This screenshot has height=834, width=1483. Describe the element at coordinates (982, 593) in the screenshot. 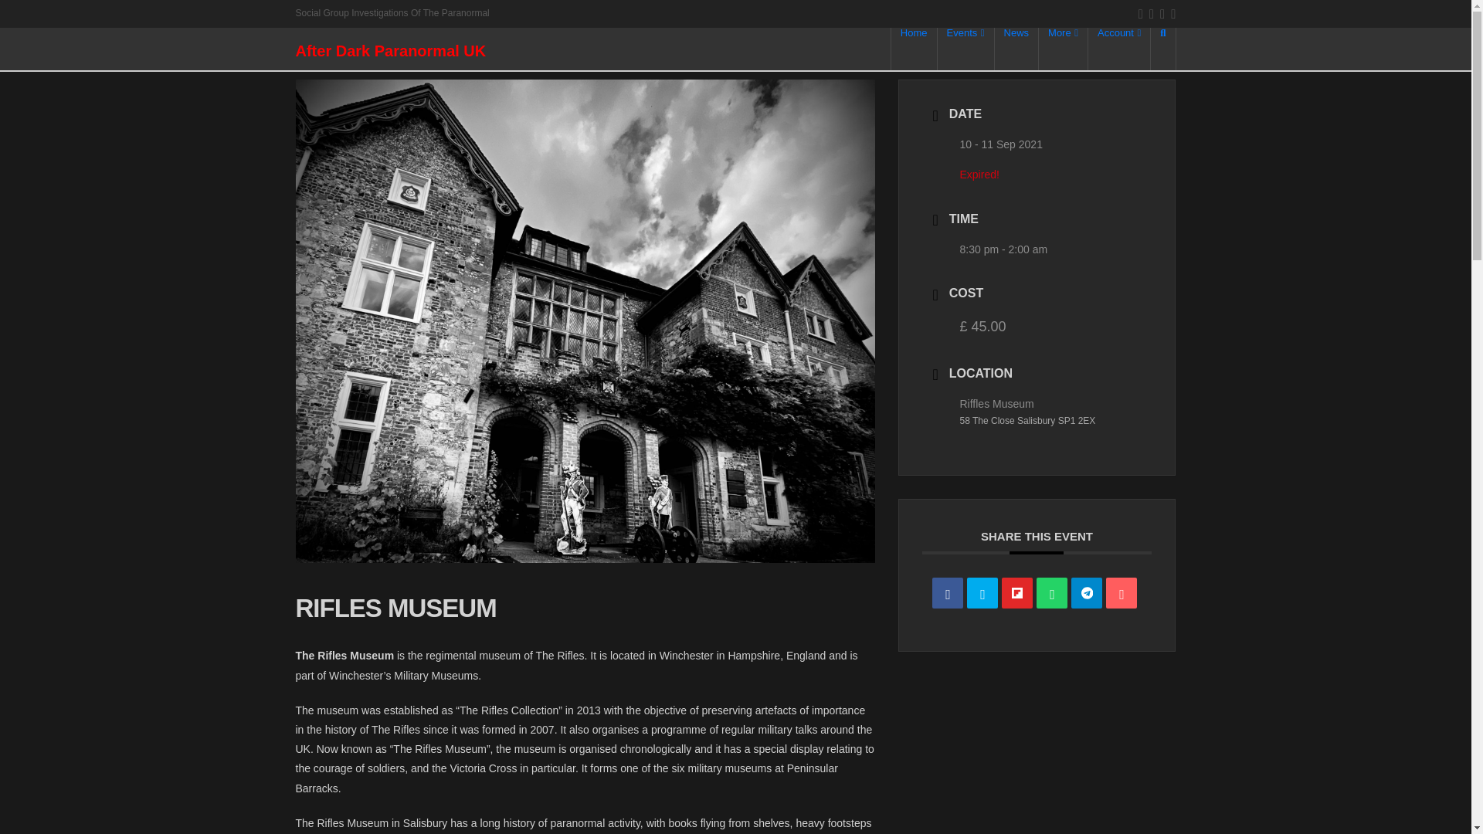

I see `Tweet` at that location.